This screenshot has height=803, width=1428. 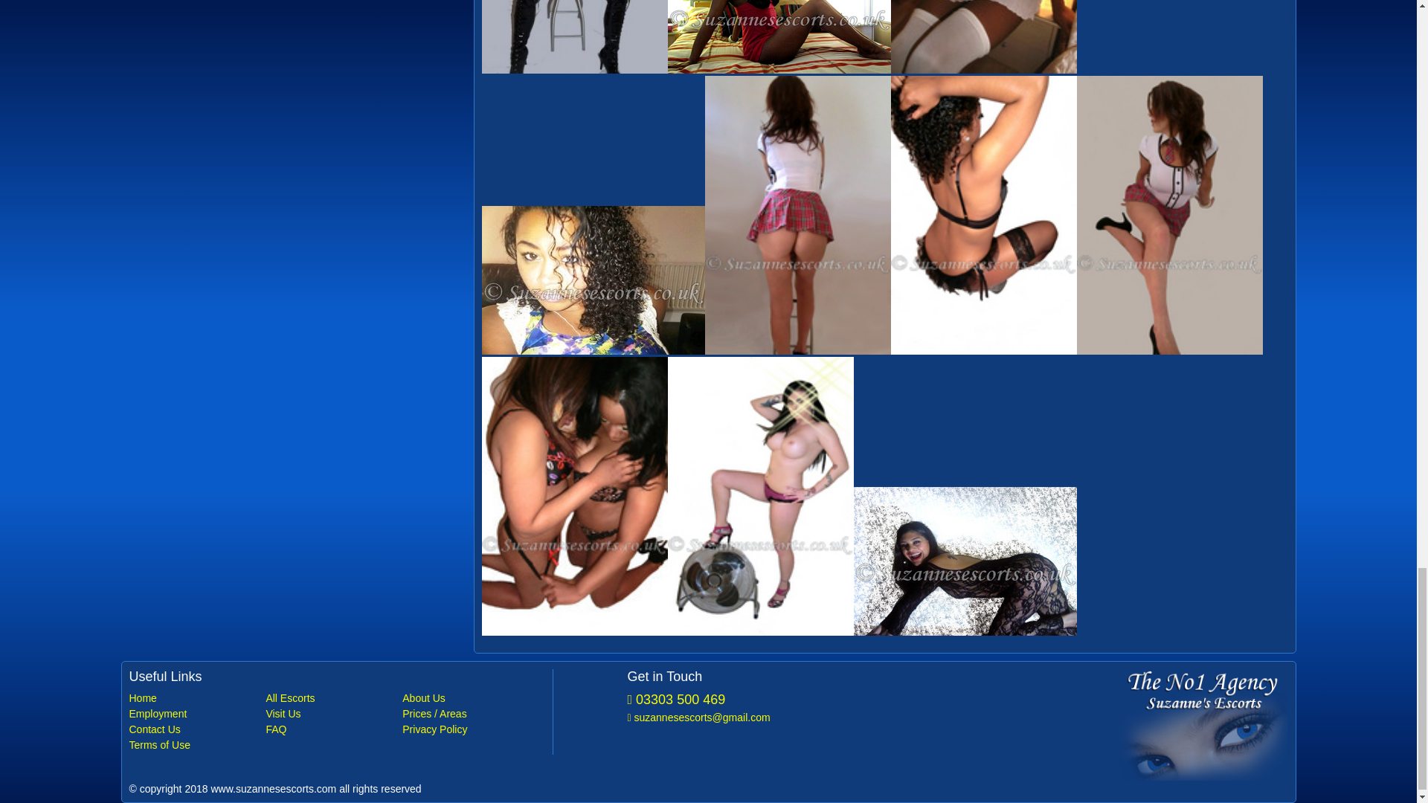 What do you see at coordinates (196, 697) in the screenshot?
I see `Home` at bounding box center [196, 697].